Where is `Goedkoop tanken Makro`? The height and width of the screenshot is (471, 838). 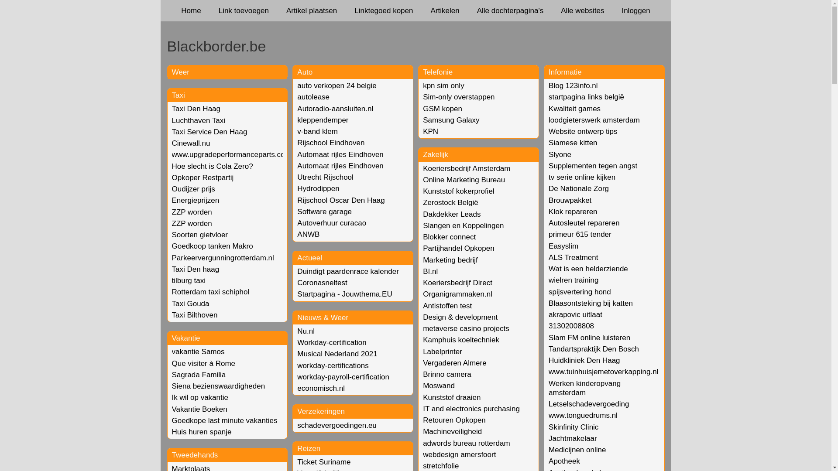 Goedkoop tanken Makro is located at coordinates (213, 246).